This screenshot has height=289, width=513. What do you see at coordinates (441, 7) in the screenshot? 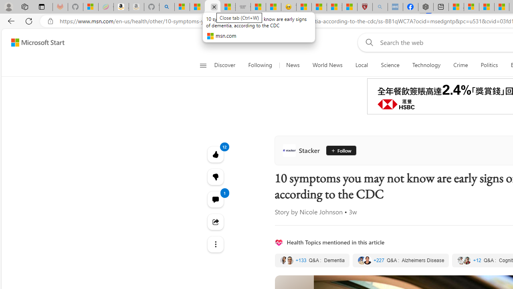
I see `New tab` at bounding box center [441, 7].